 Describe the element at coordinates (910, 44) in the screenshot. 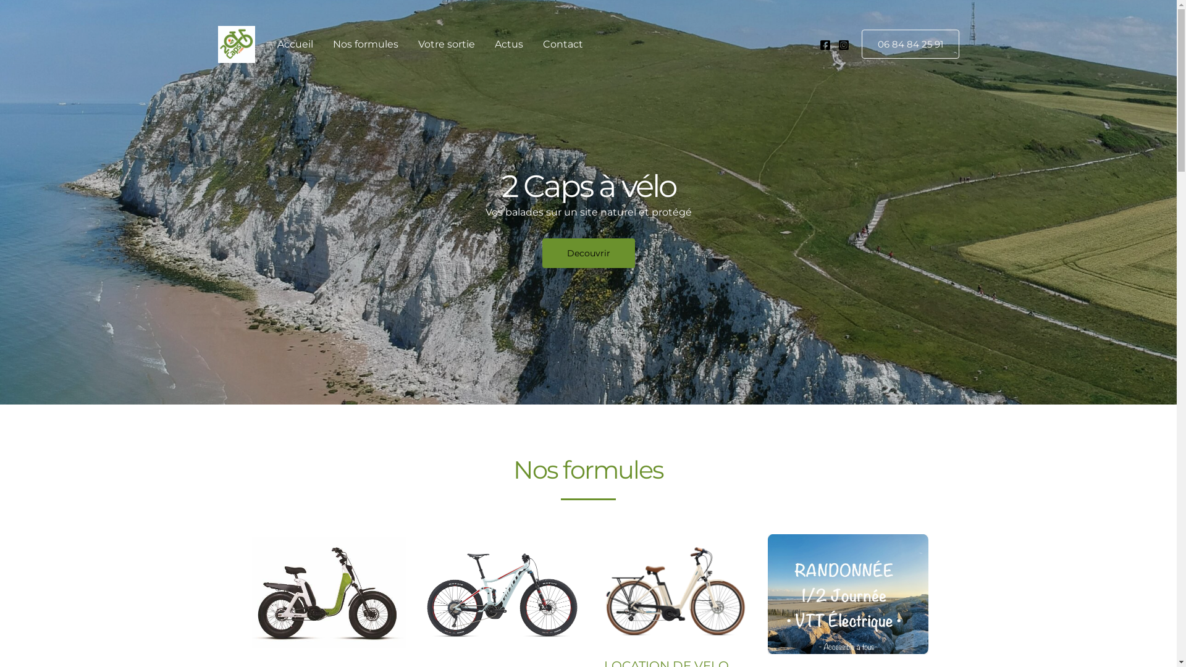

I see `06 84 84 25 91` at that location.